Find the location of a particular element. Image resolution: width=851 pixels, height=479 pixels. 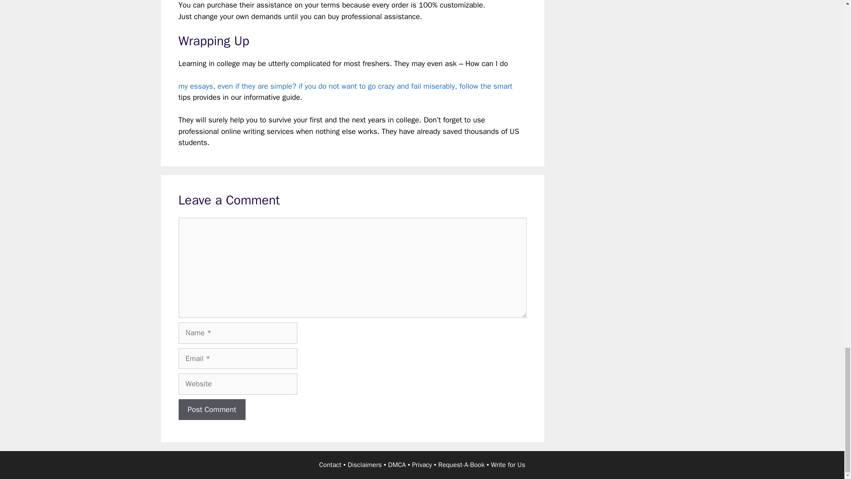

Disclaimers is located at coordinates (365, 465).